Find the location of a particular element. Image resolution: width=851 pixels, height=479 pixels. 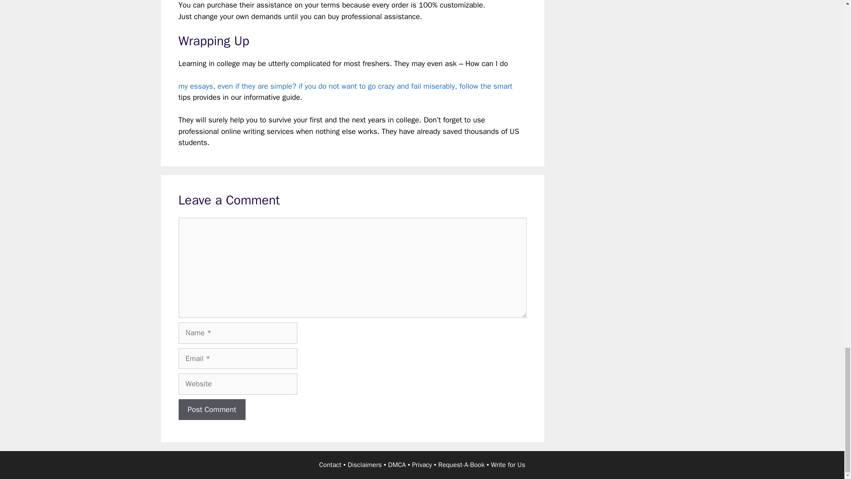

Disclaimers is located at coordinates (365, 465).